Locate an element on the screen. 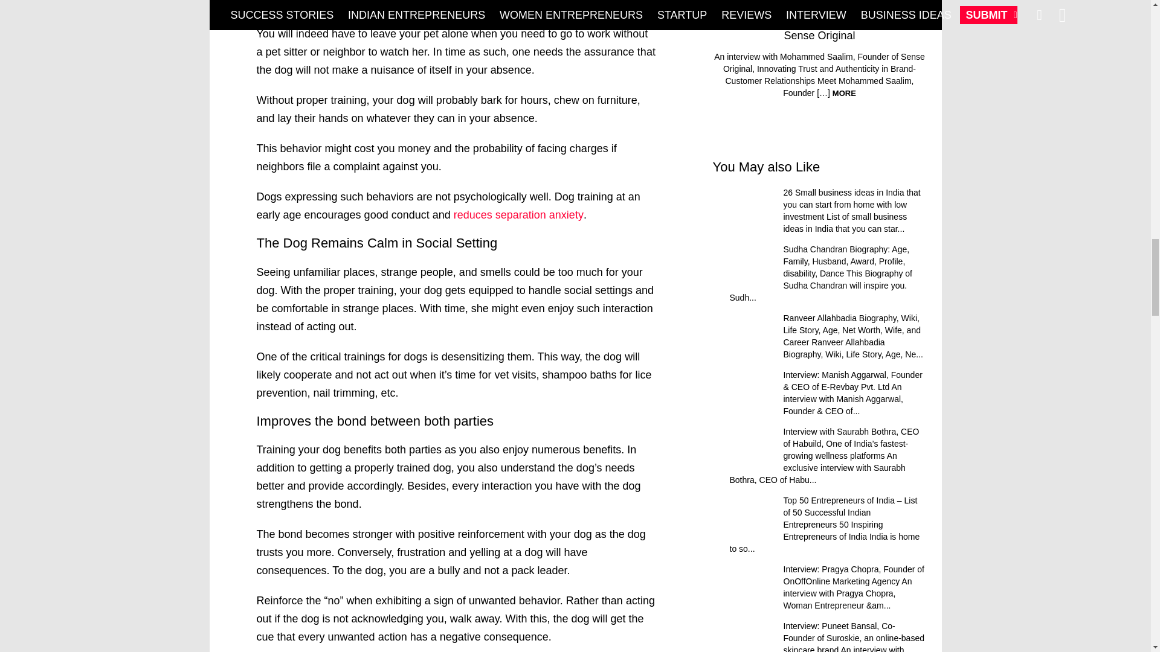 The image size is (1160, 652). reduces separation anxiety is located at coordinates (518, 215).